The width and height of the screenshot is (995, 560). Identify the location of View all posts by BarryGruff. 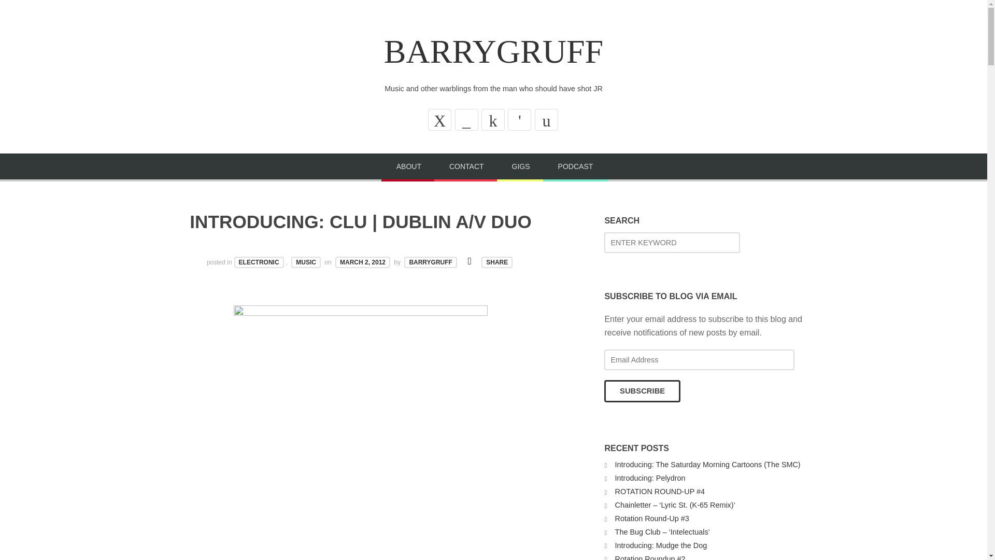
(430, 262).